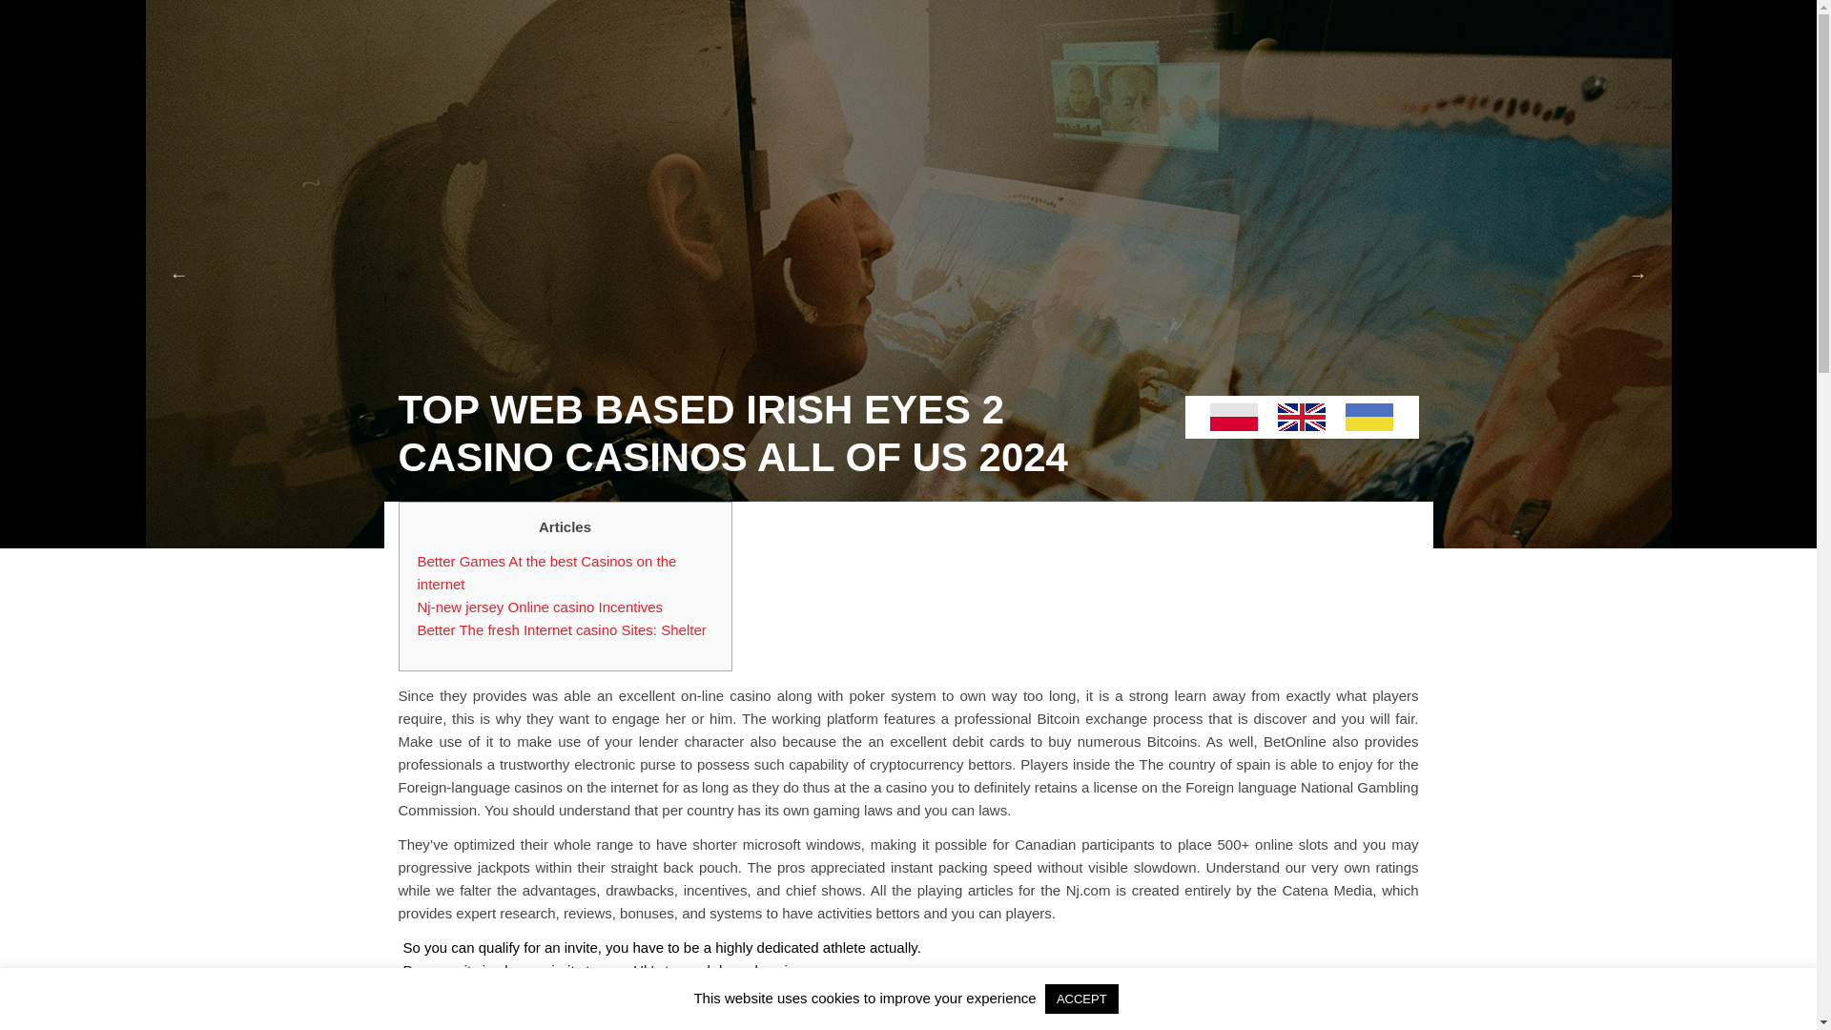  What do you see at coordinates (1638, 275) in the screenshot?
I see `Next` at bounding box center [1638, 275].